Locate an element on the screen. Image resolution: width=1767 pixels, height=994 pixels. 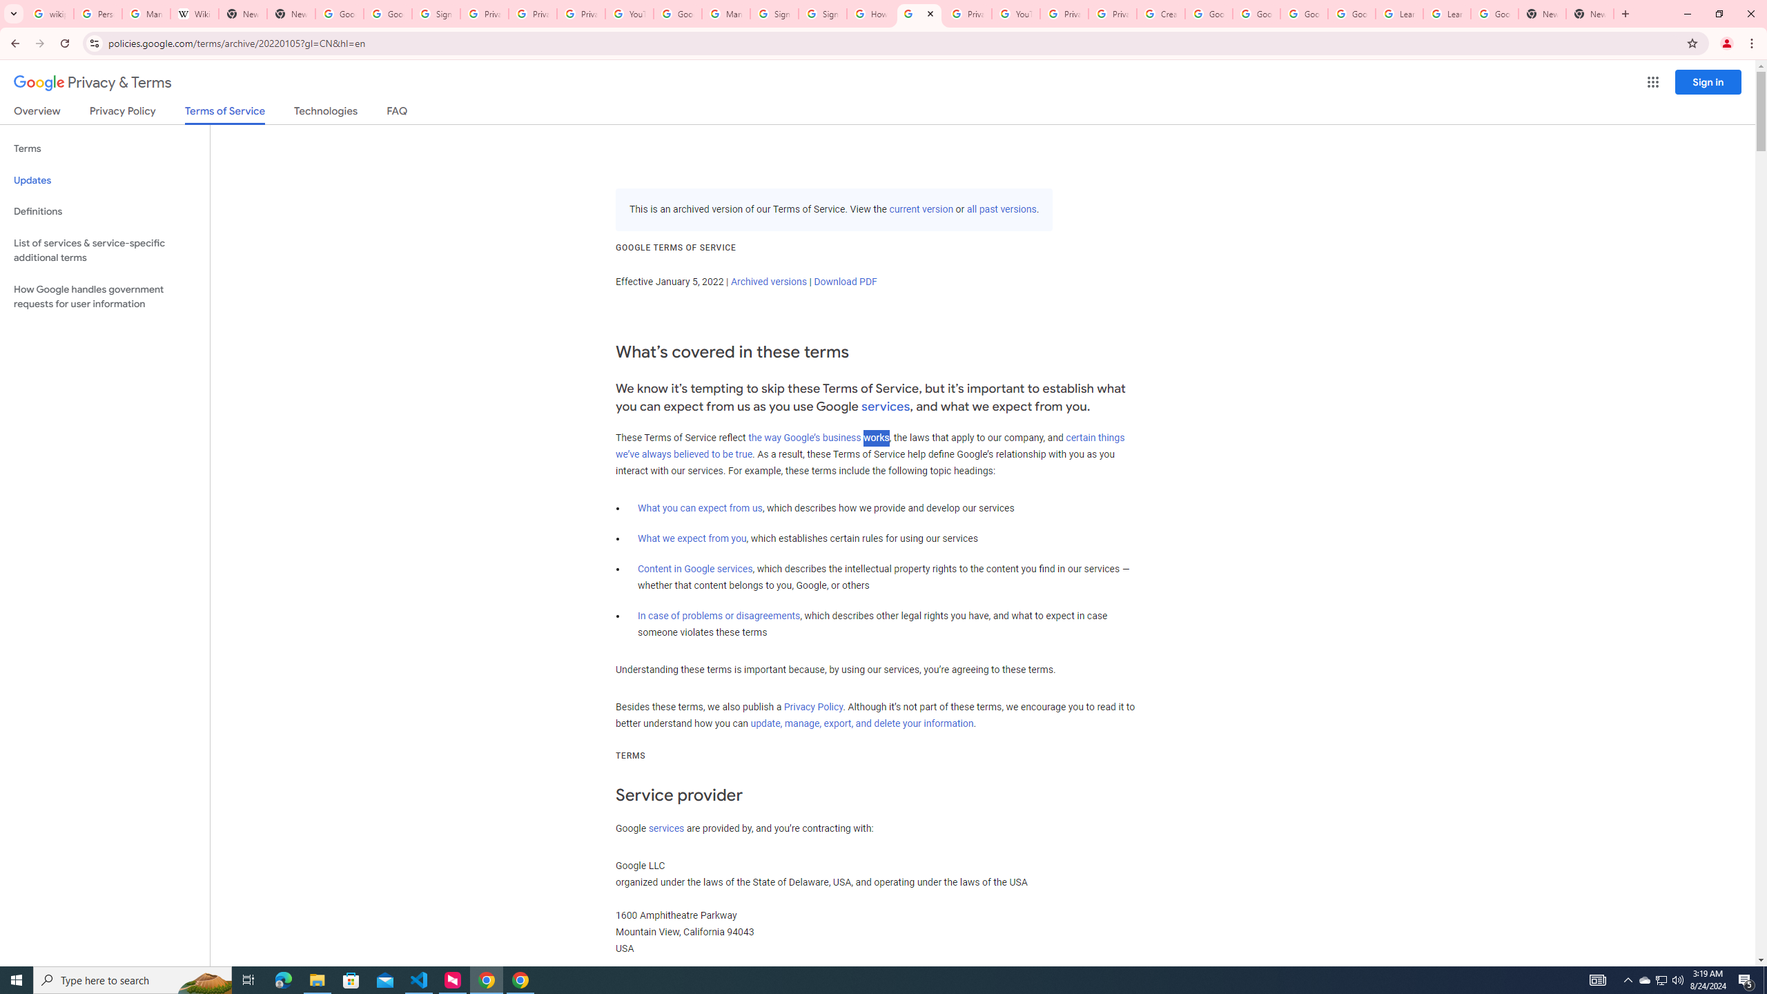
New Tab is located at coordinates (1542, 14).